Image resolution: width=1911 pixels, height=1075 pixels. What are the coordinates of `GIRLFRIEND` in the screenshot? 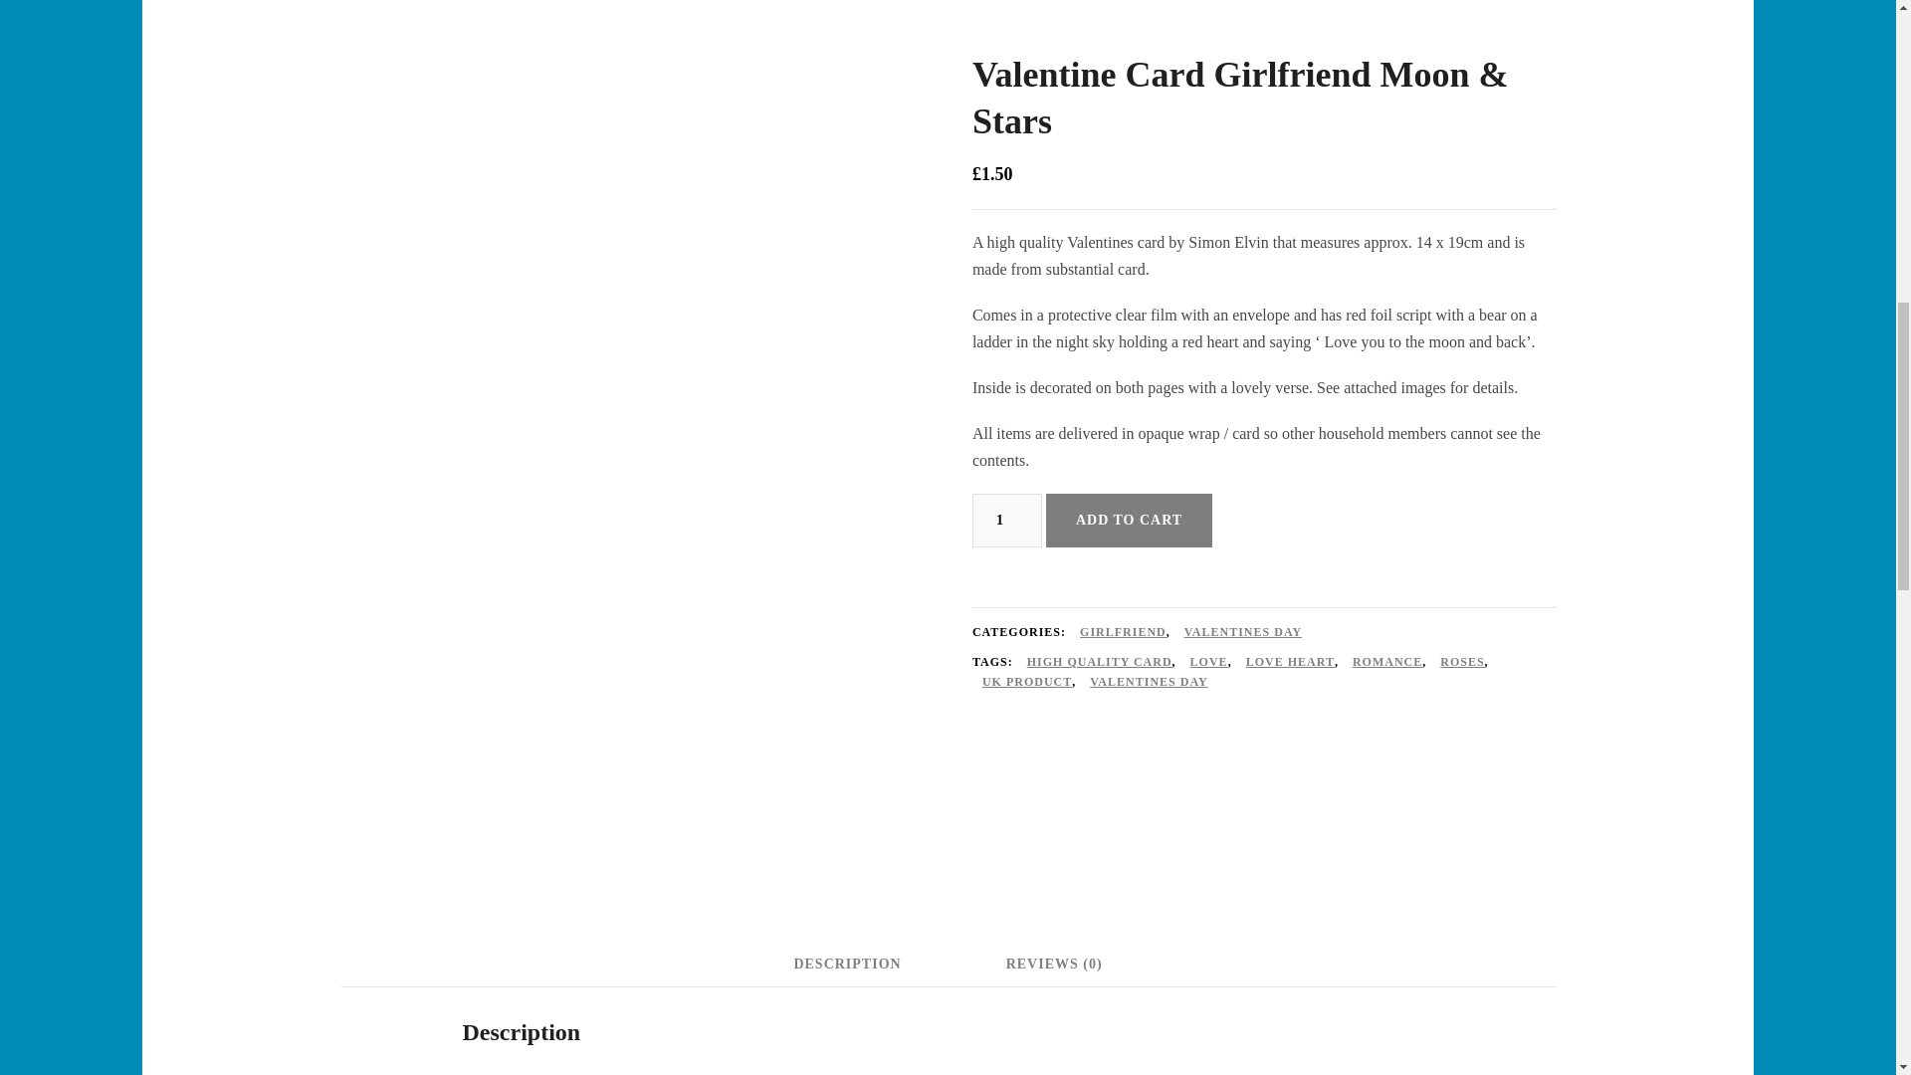 It's located at (1123, 633).